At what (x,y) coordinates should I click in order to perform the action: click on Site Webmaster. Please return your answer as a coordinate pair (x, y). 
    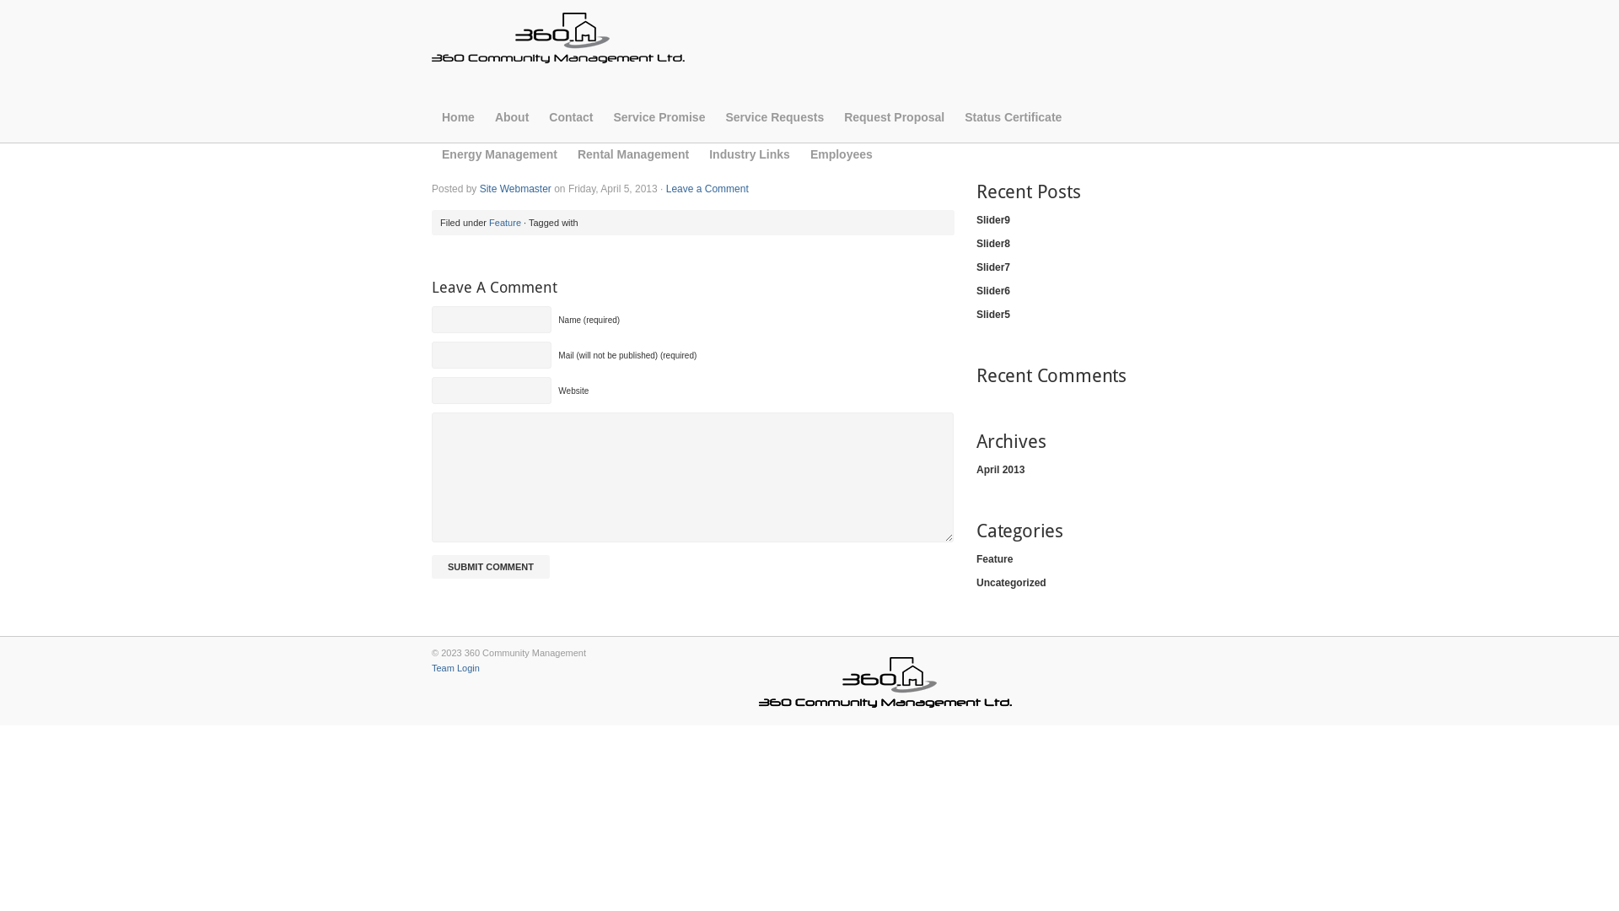
    Looking at the image, I should click on (516, 189).